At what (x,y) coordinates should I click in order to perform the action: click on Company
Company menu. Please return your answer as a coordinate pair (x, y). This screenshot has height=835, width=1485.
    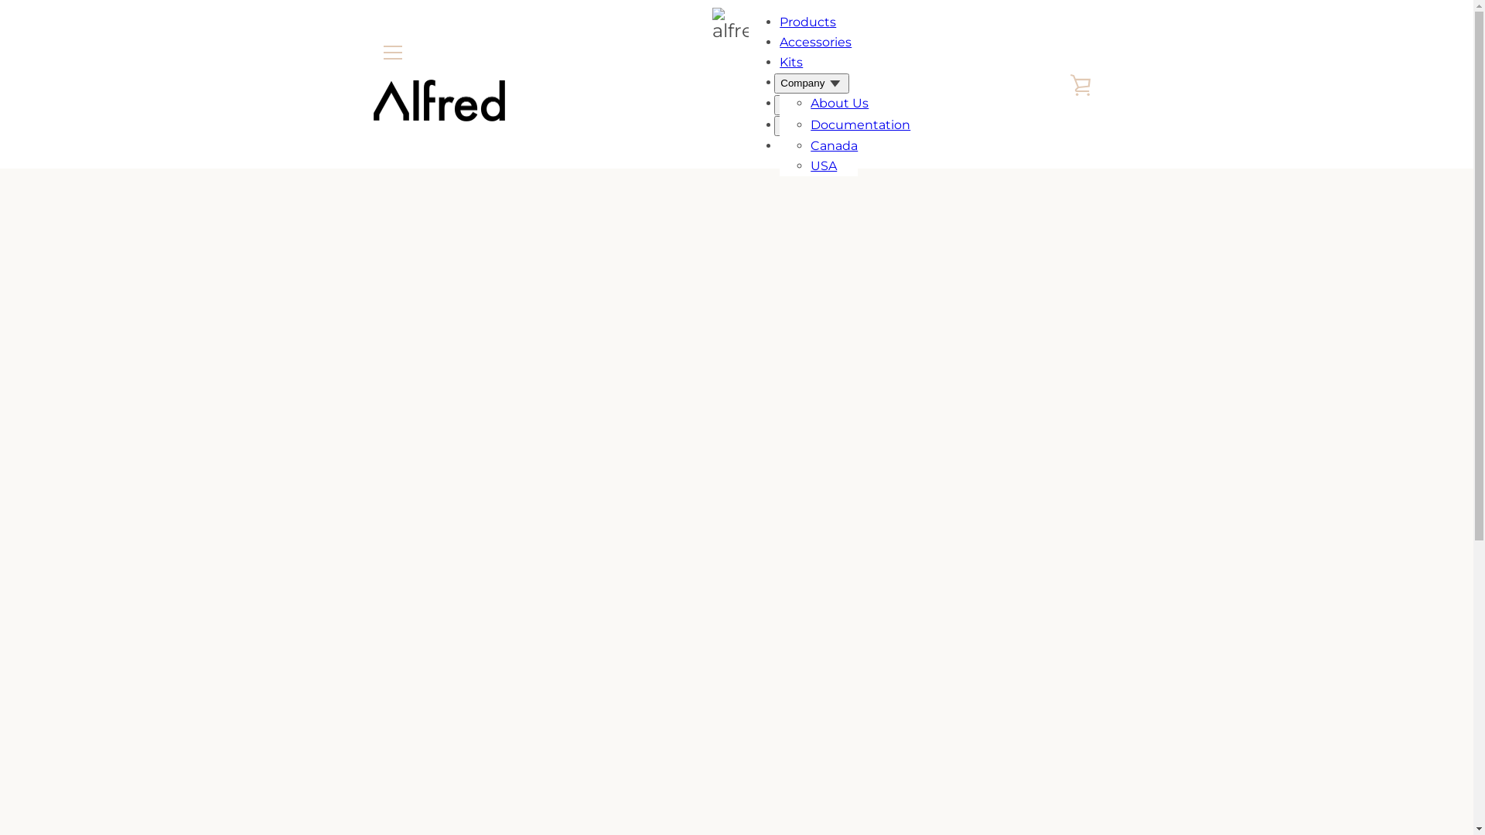
    Looking at the image, I should click on (812, 83).